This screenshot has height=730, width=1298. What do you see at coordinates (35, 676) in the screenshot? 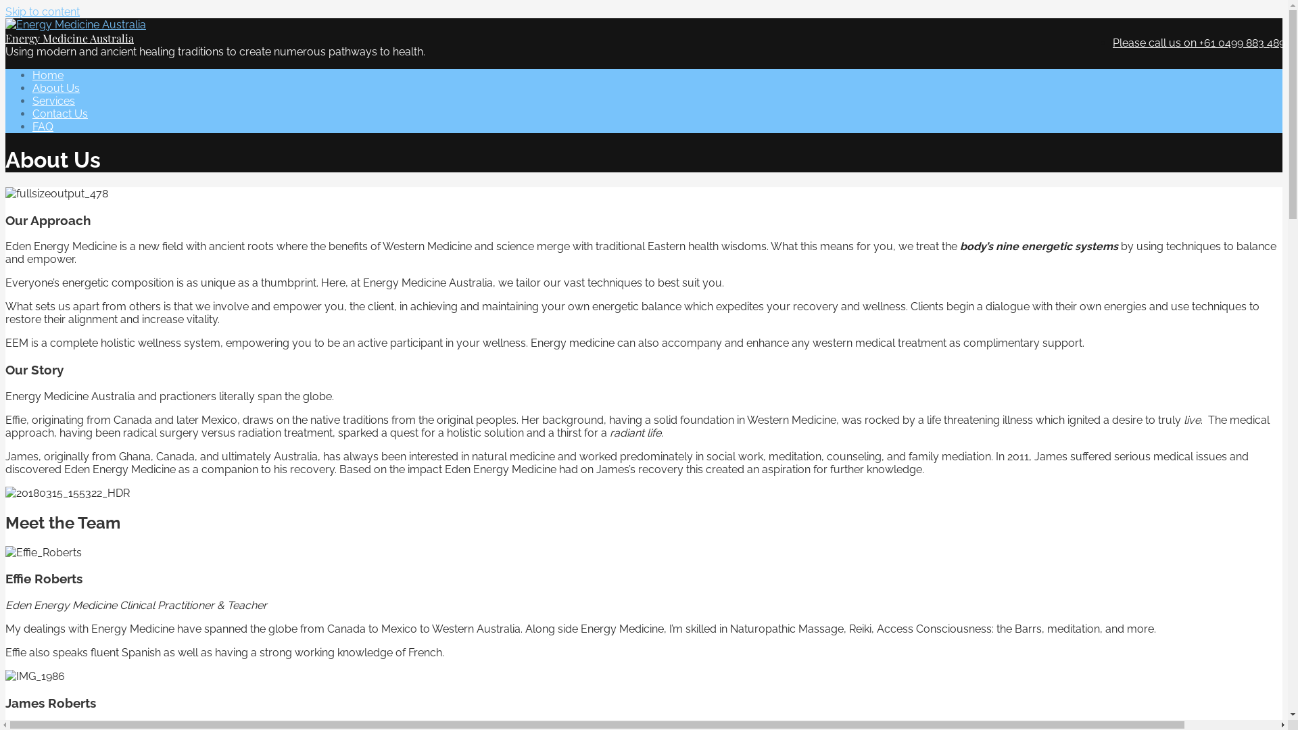
I see `IMG_1986` at bounding box center [35, 676].